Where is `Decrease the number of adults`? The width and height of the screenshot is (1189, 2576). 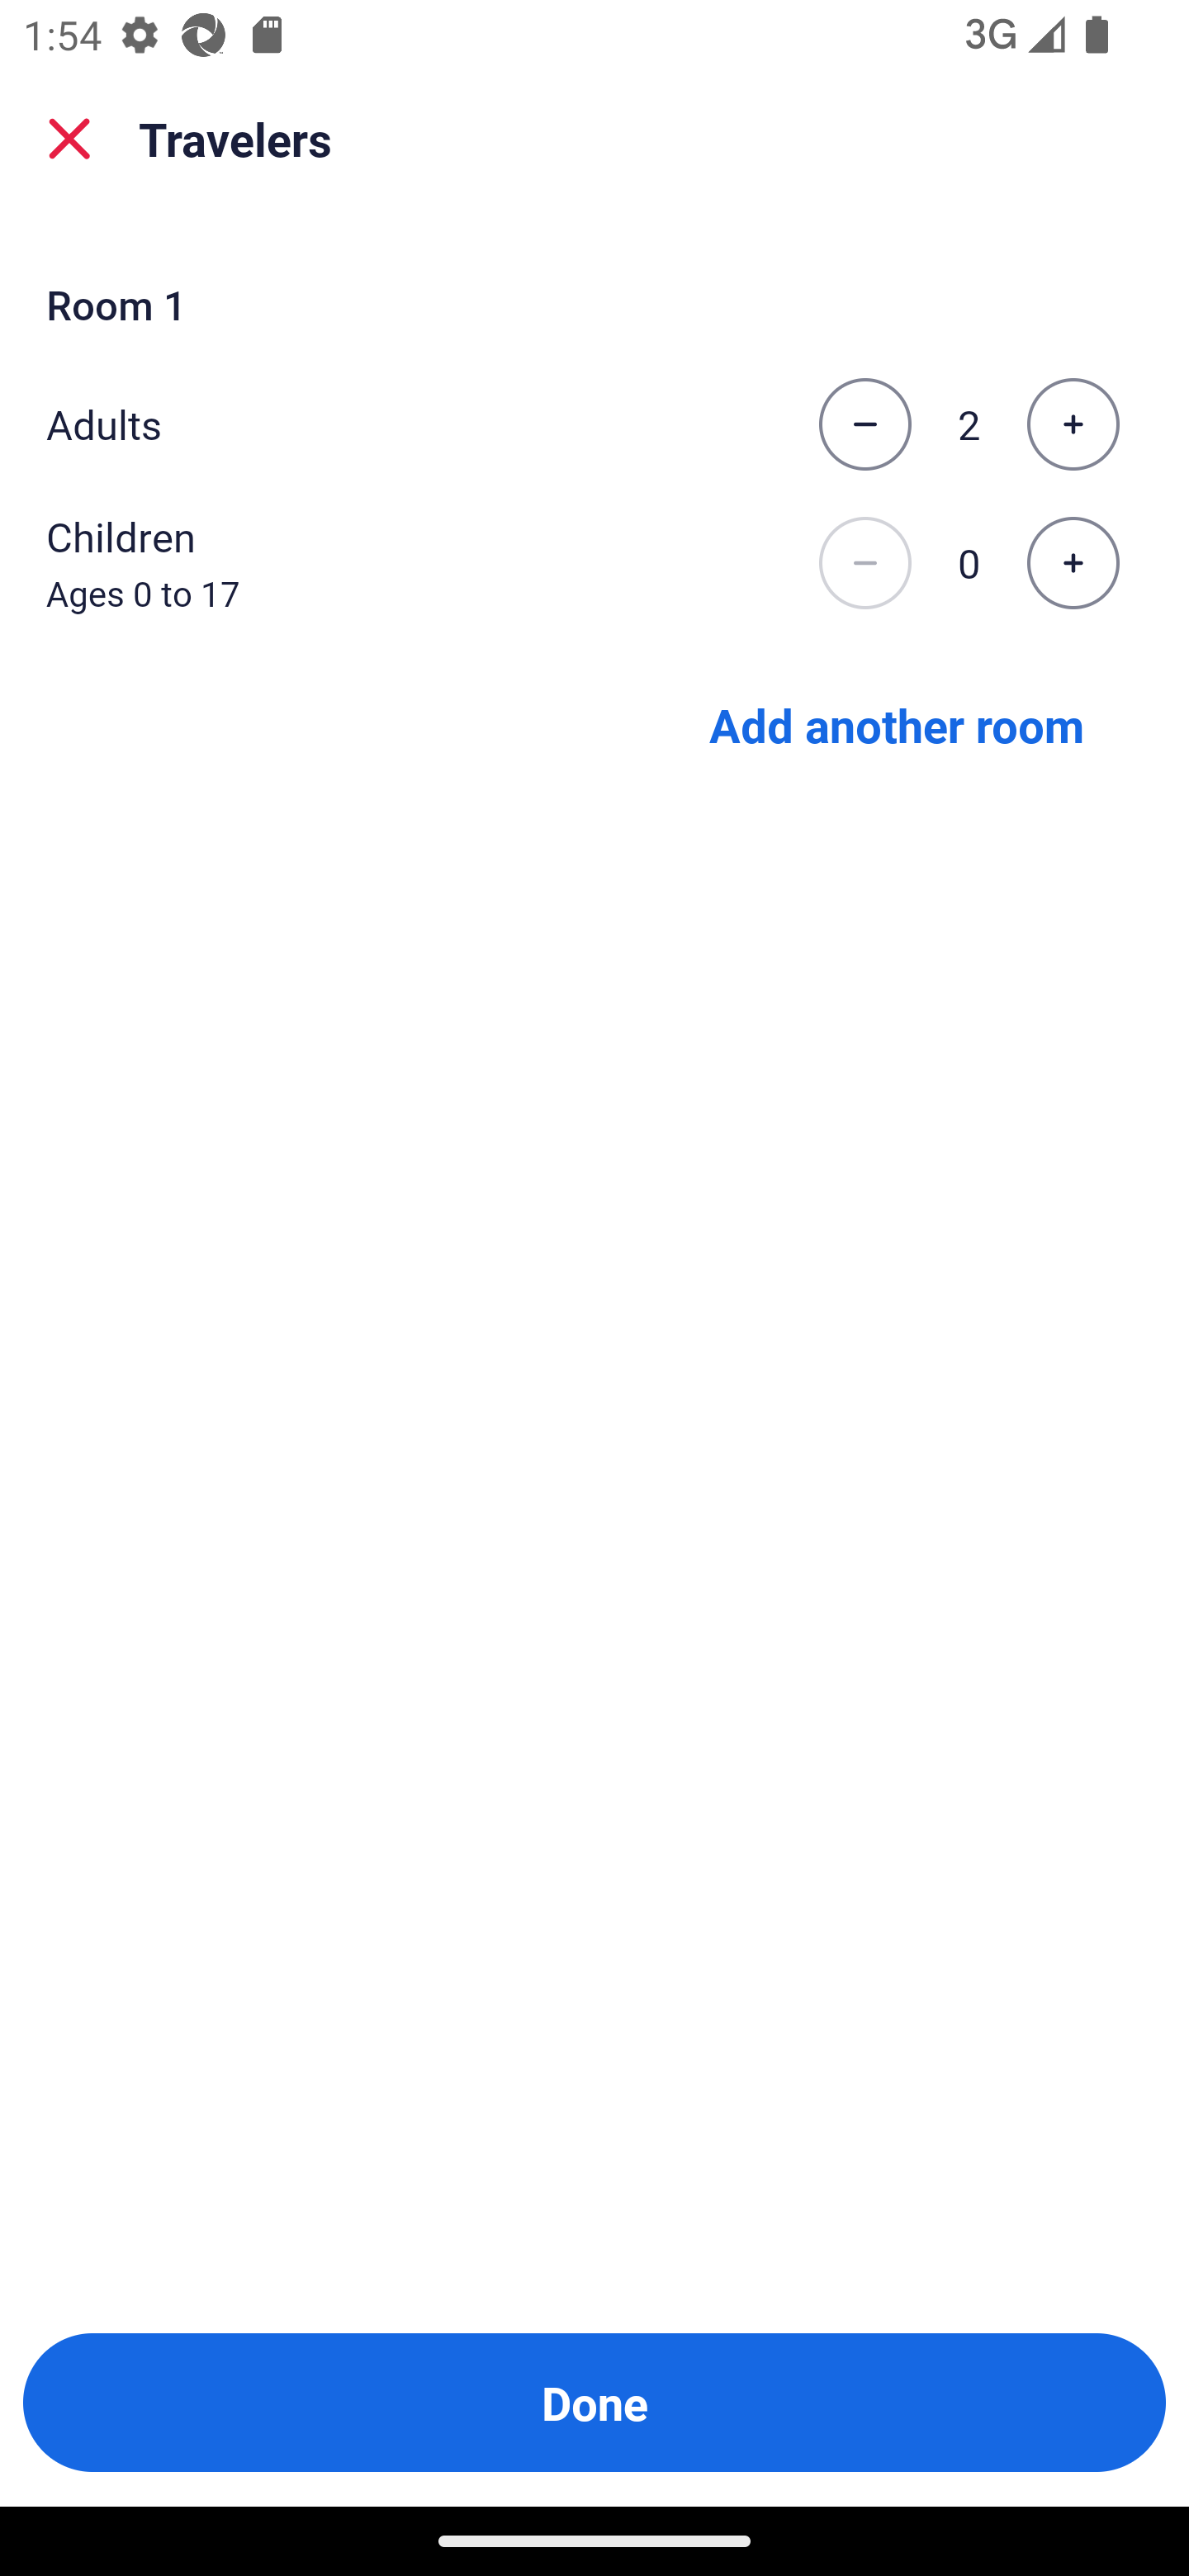 Decrease the number of adults is located at coordinates (865, 424).